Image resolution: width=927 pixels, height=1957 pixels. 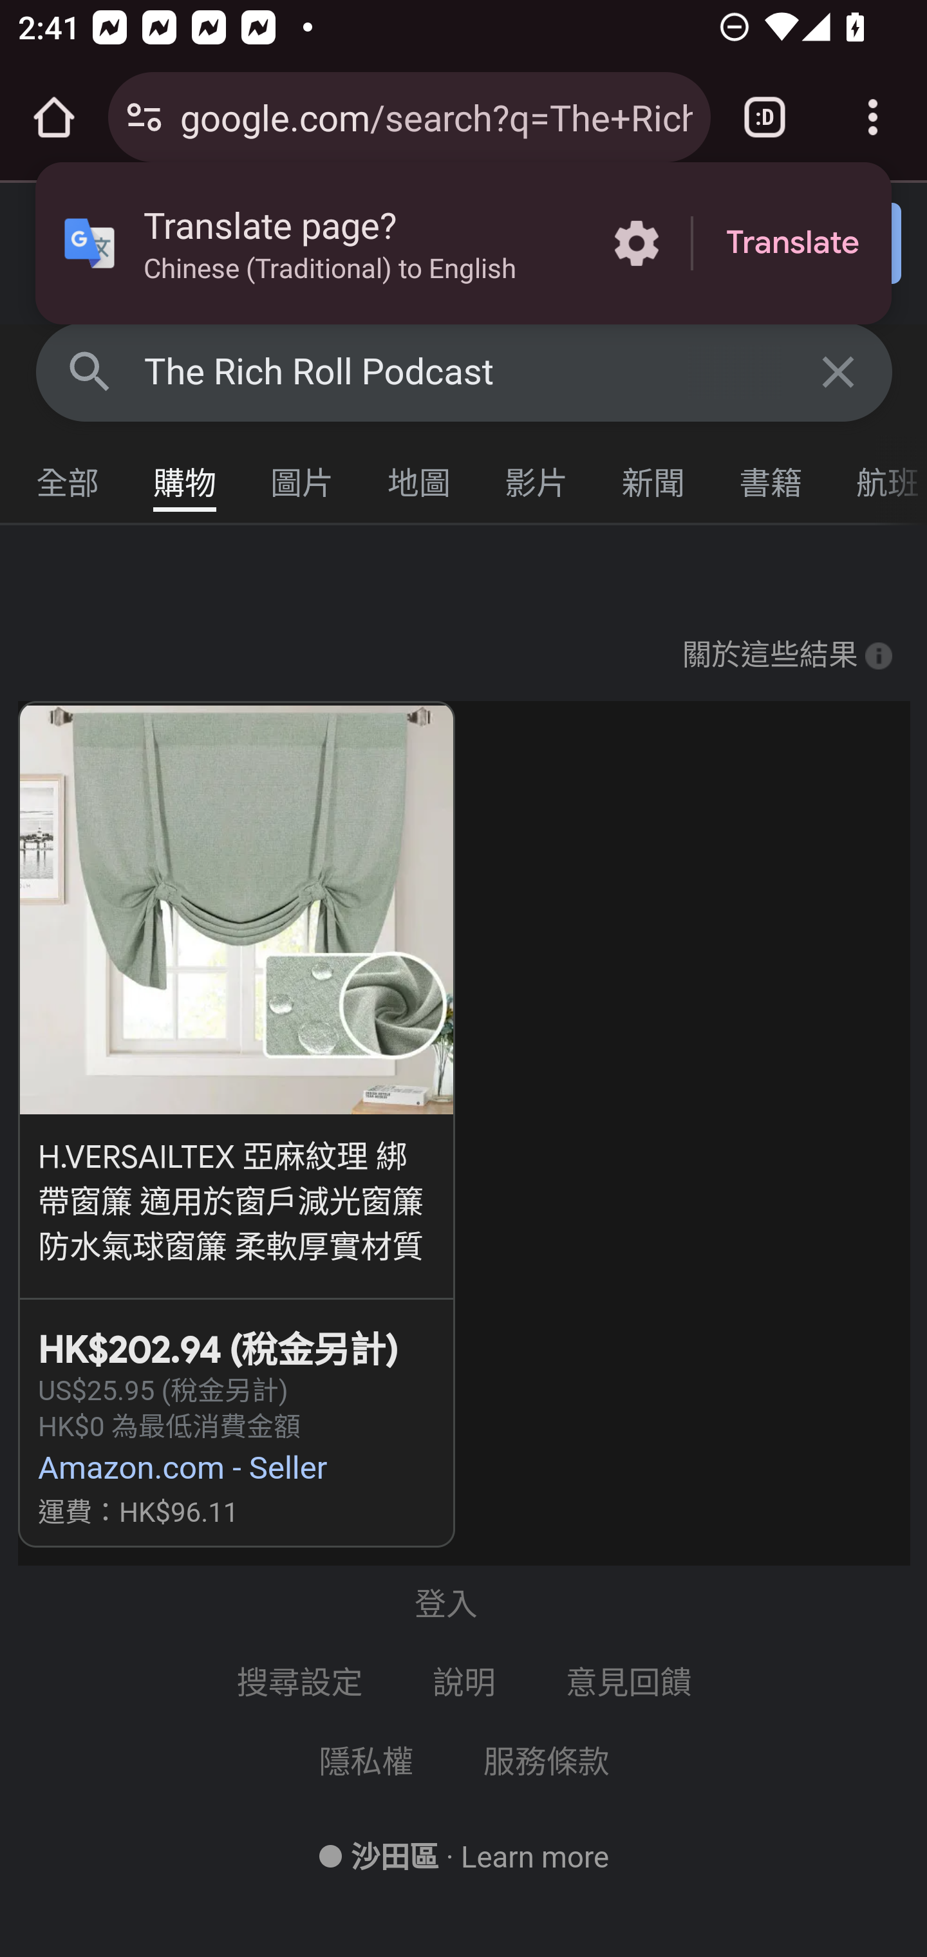 I want to click on Switch or close tabs, so click(x=765, y=117).